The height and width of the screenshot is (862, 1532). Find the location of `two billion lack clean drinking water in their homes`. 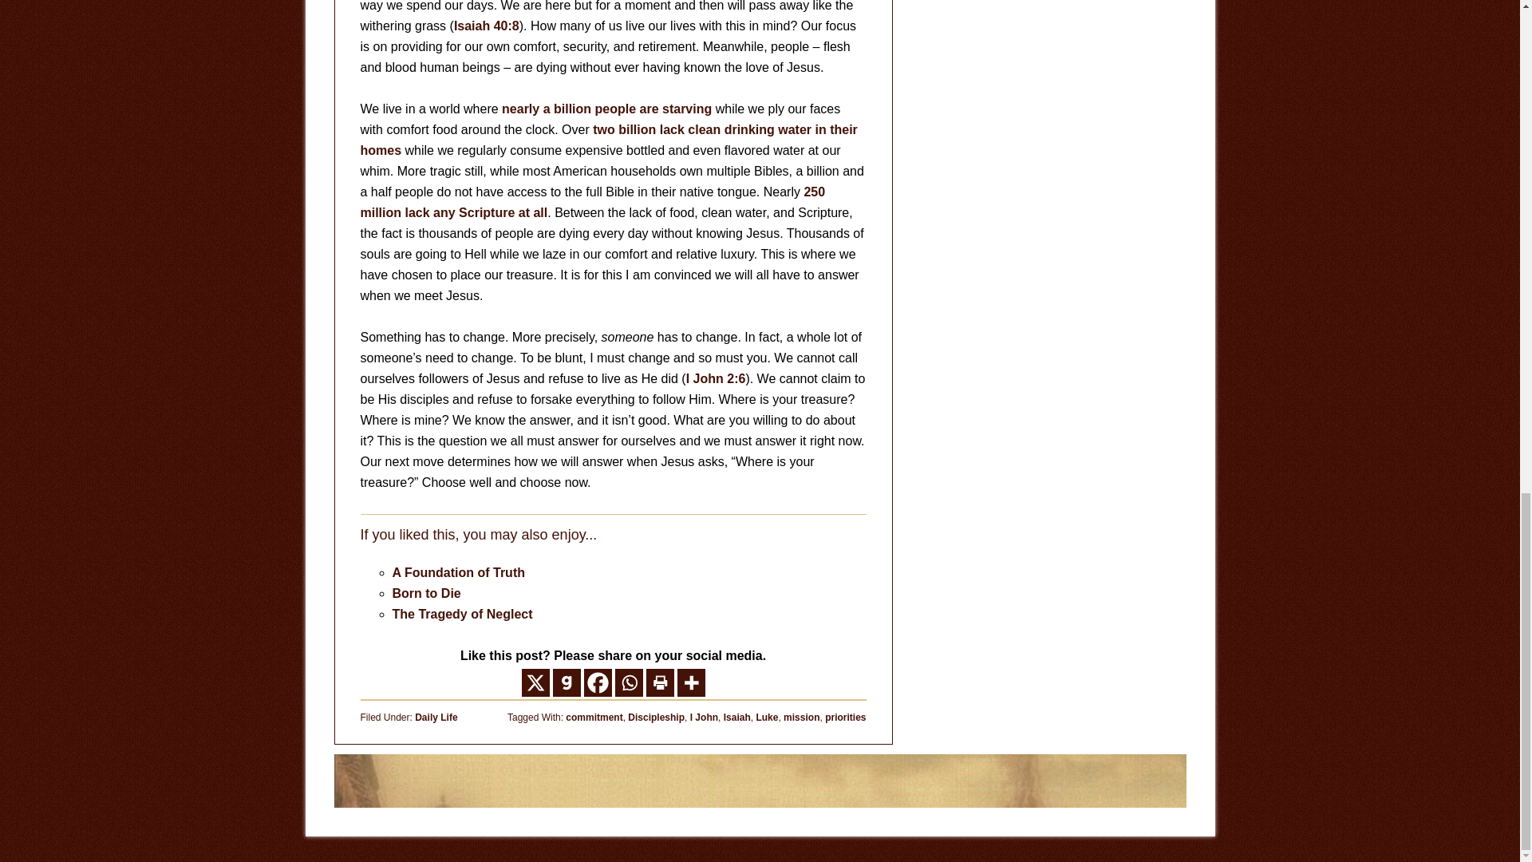

two billion lack clean drinking water in their homes is located at coordinates (609, 140).